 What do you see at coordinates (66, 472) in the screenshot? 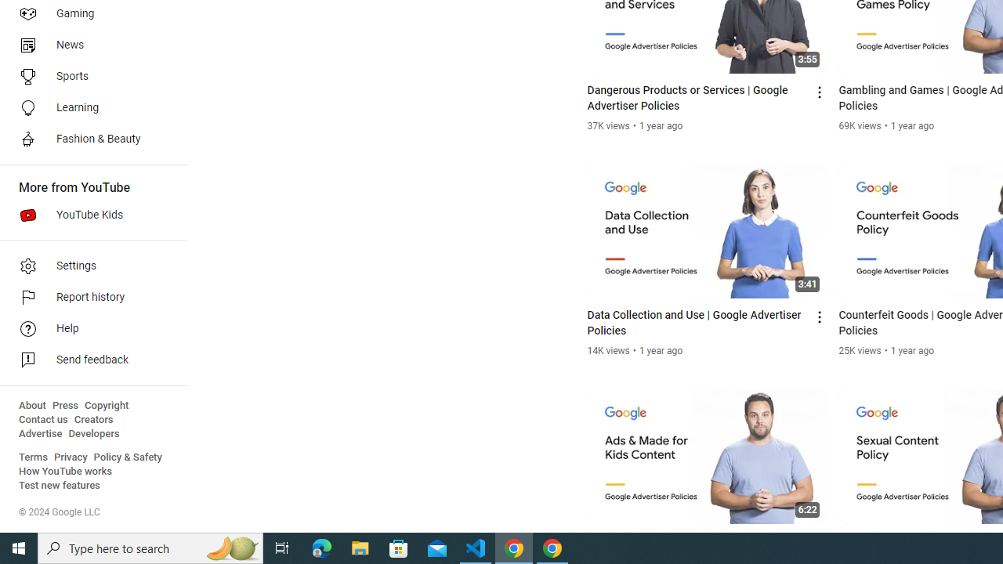
I see `How YouTube works` at bounding box center [66, 472].